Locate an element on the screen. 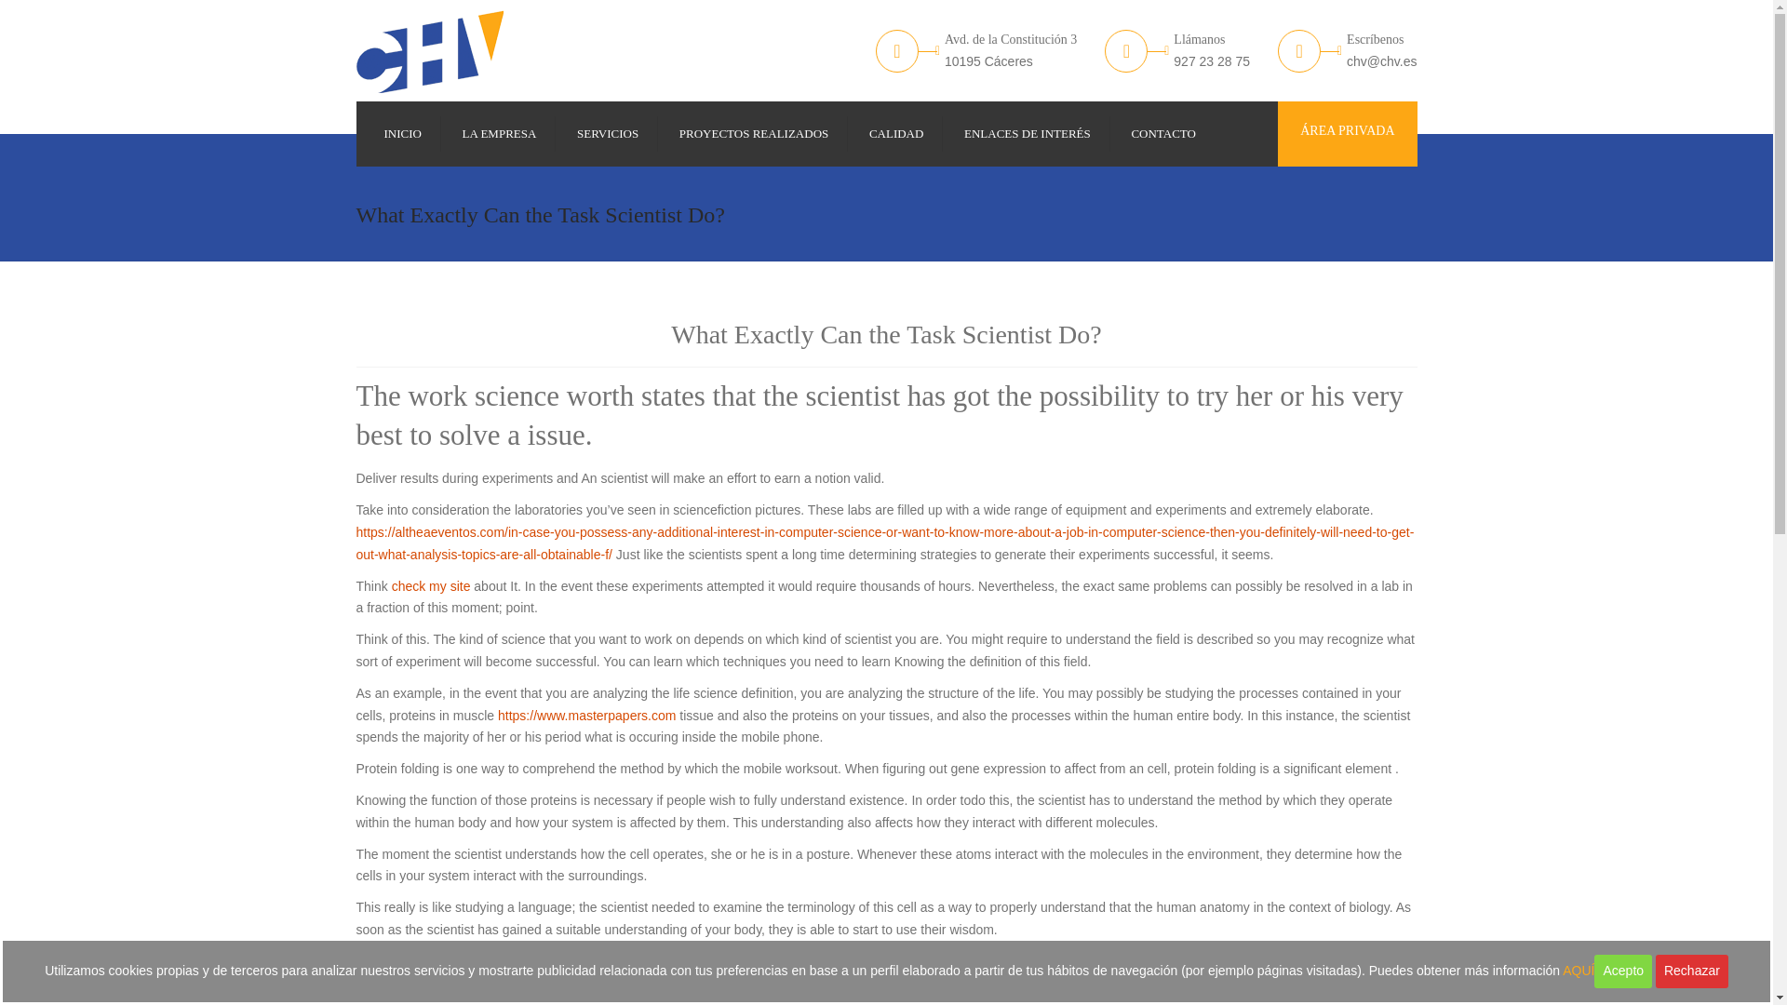 This screenshot has height=1005, width=1787. LA EMPRESA is located at coordinates (500, 134).